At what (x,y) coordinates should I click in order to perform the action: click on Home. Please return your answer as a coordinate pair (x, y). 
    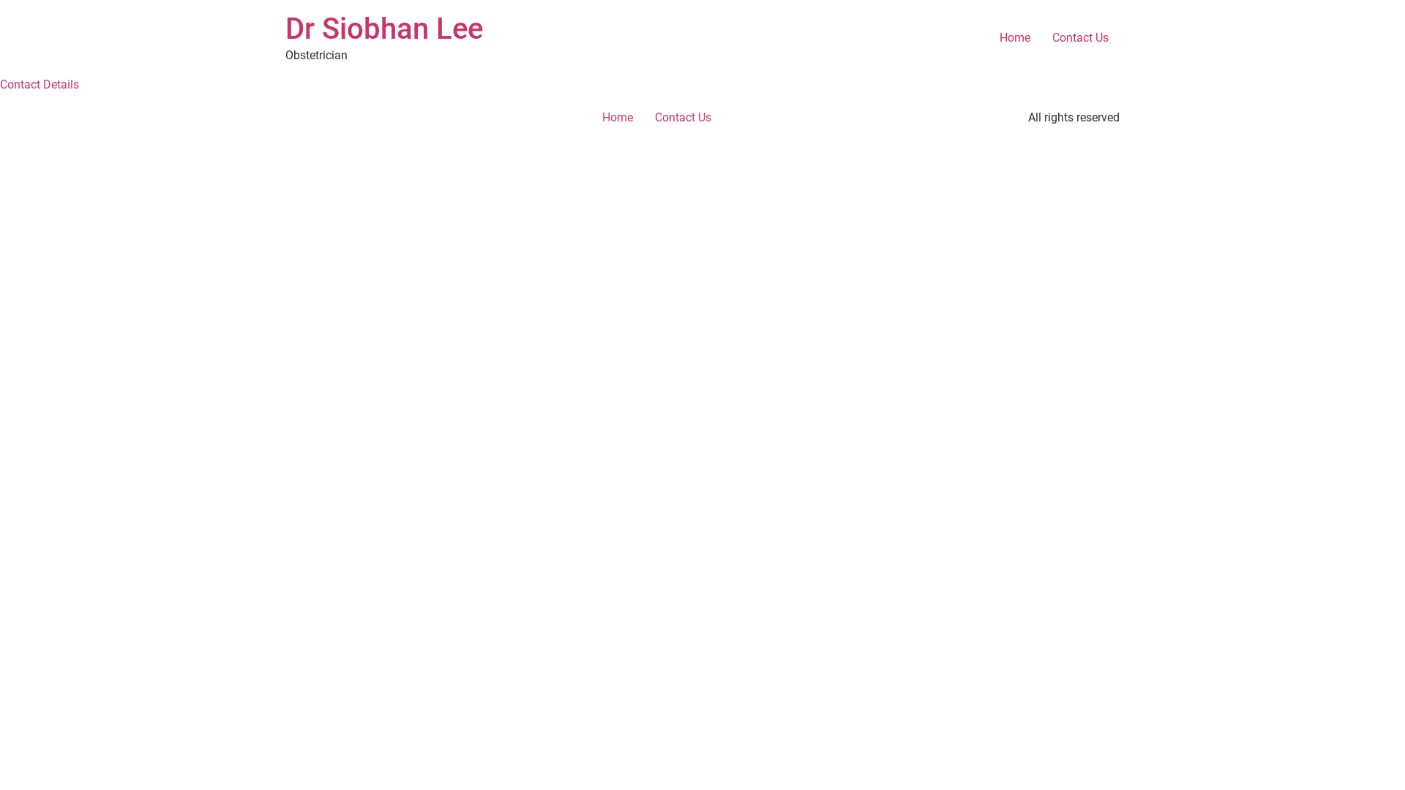
    Looking at the image, I should click on (618, 118).